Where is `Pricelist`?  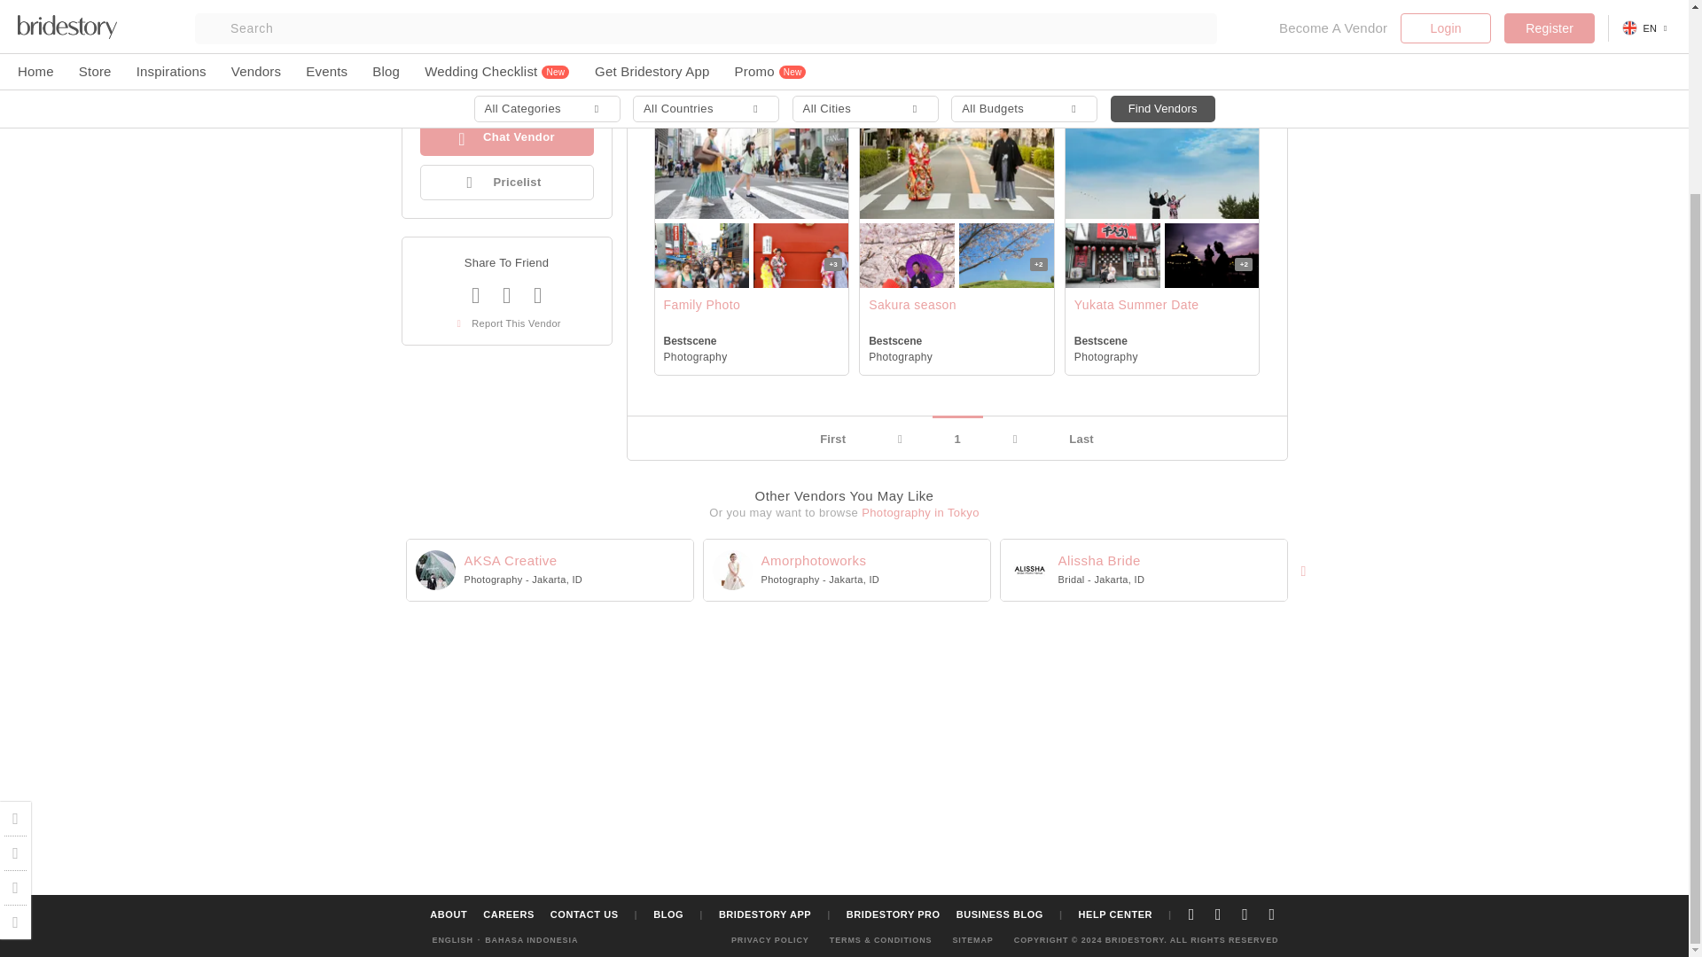 Pricelist is located at coordinates (507, 182).